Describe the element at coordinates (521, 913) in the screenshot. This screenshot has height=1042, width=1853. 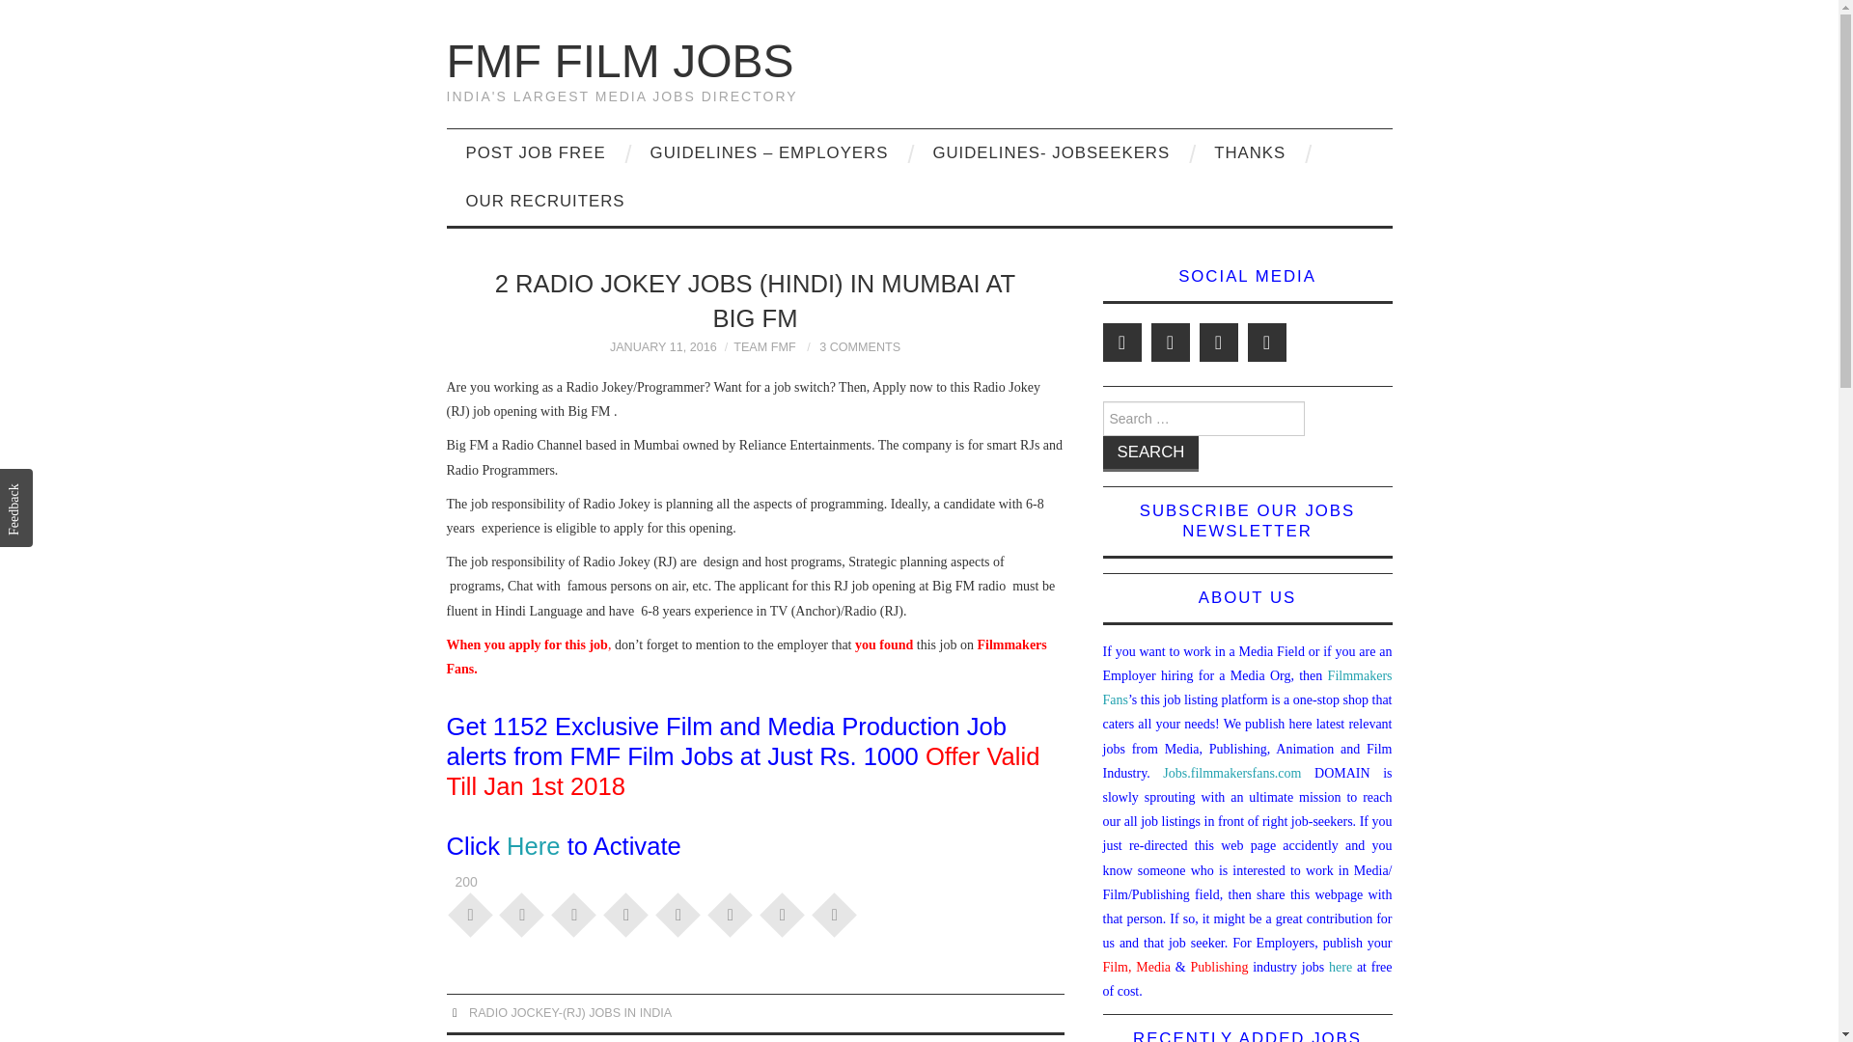
I see `Share on Twitter` at that location.